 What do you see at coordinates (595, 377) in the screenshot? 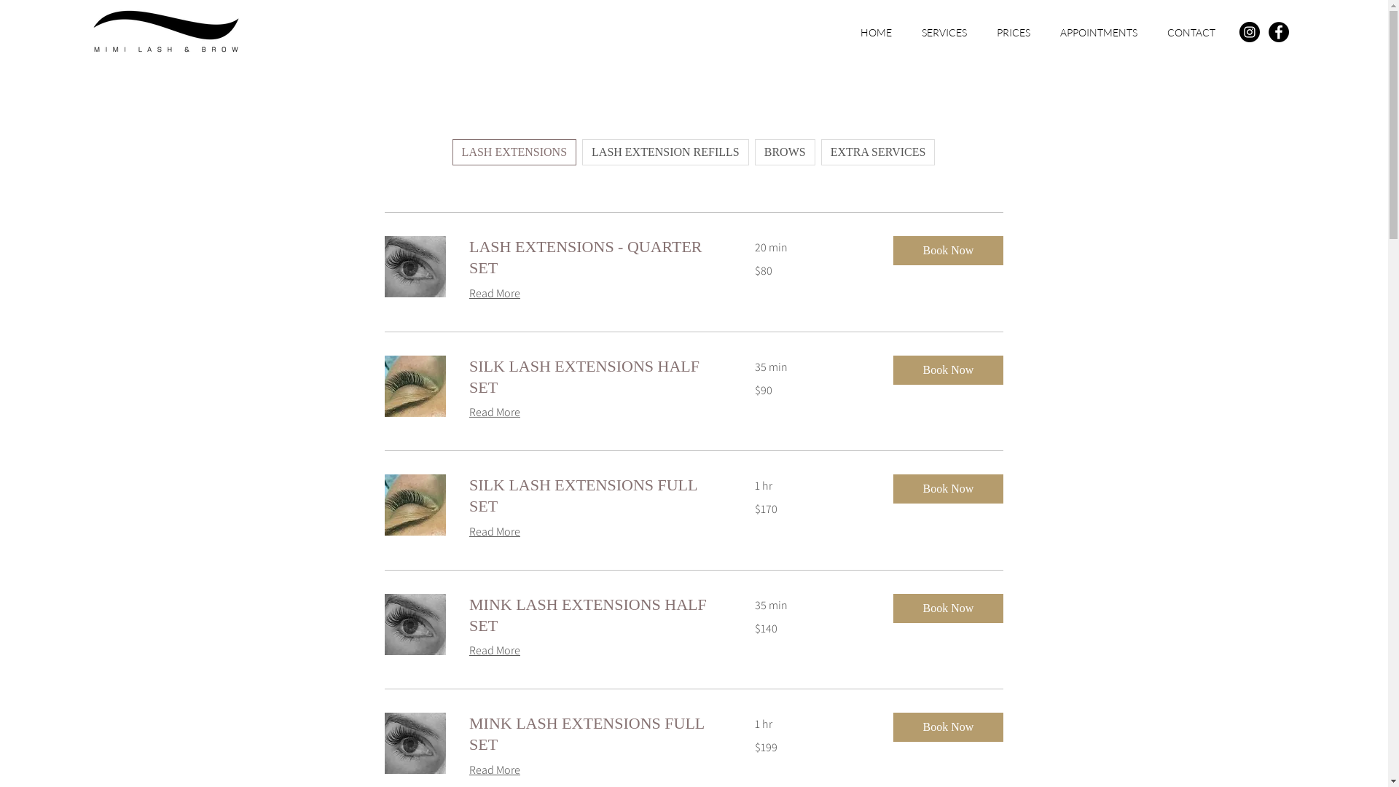
I see `SILK LASH EXTENSIONS HALF SET` at bounding box center [595, 377].